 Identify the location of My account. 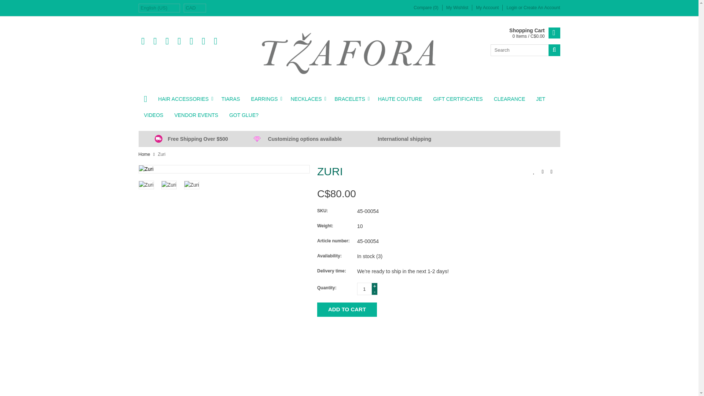
(542, 8).